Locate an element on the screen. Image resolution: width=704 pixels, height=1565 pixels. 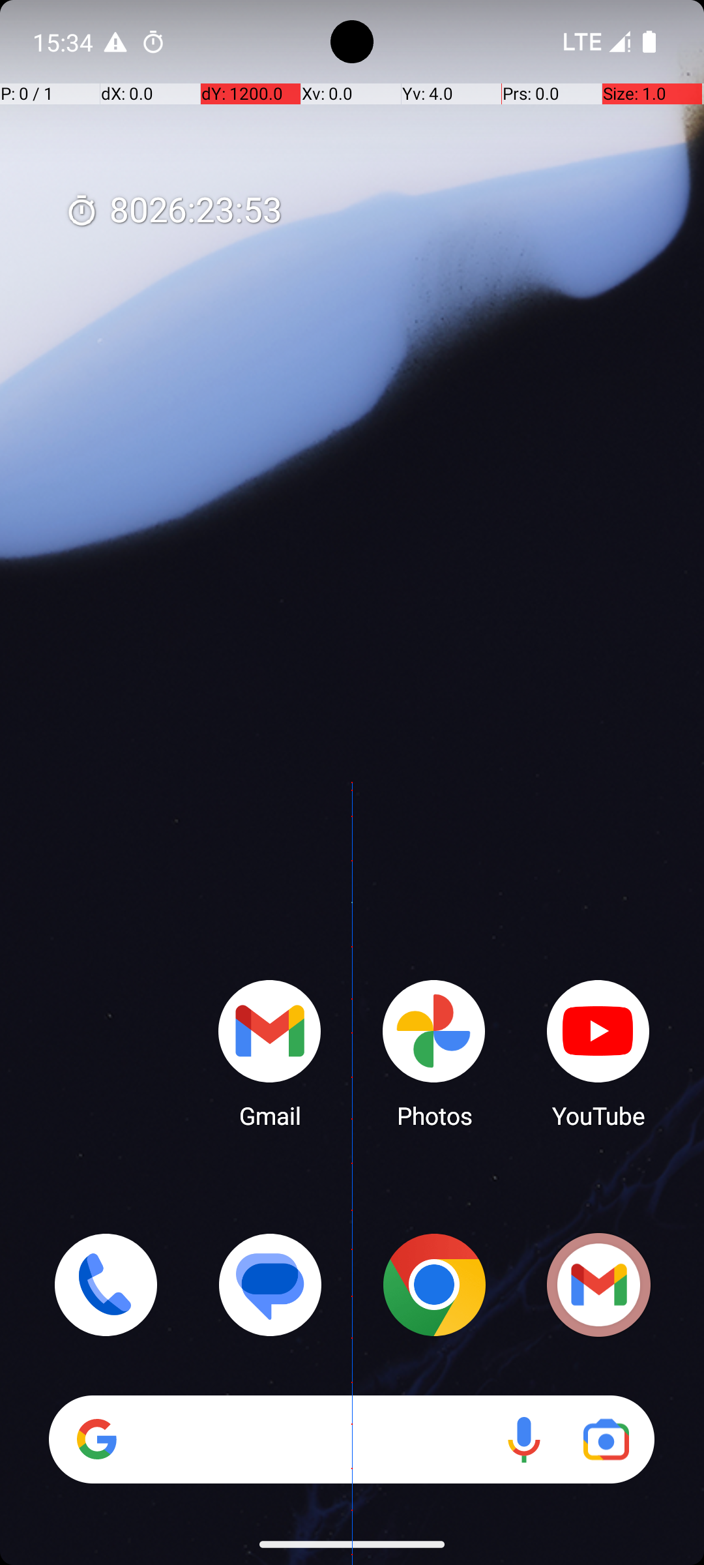
Google app is located at coordinates (97, 1439).